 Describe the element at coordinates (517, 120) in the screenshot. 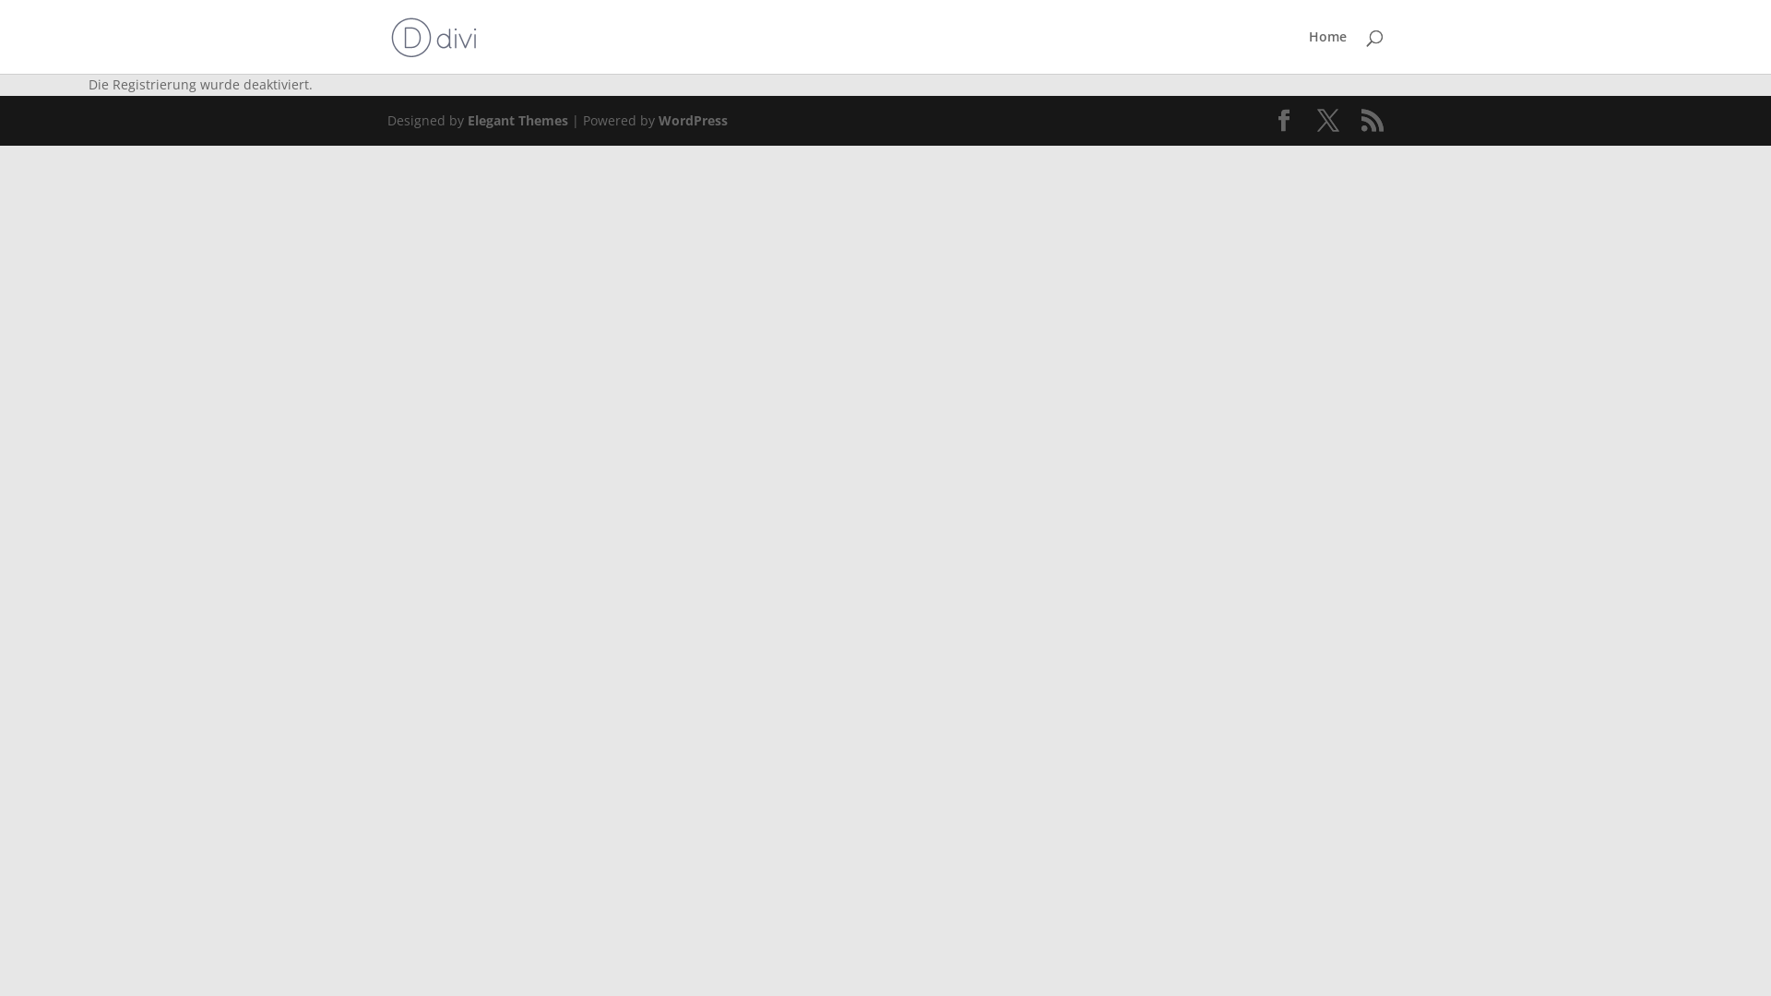

I see `Elegant Themes` at that location.